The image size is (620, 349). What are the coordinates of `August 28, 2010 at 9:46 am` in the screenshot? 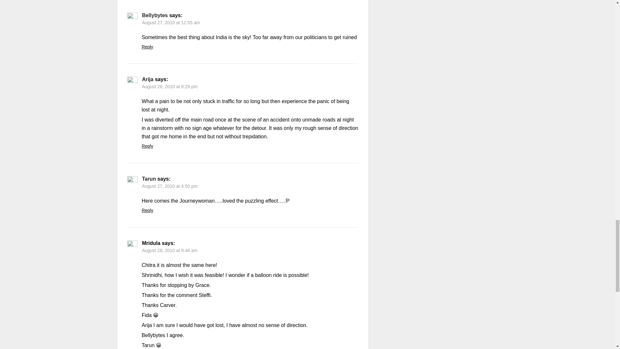 It's located at (170, 250).